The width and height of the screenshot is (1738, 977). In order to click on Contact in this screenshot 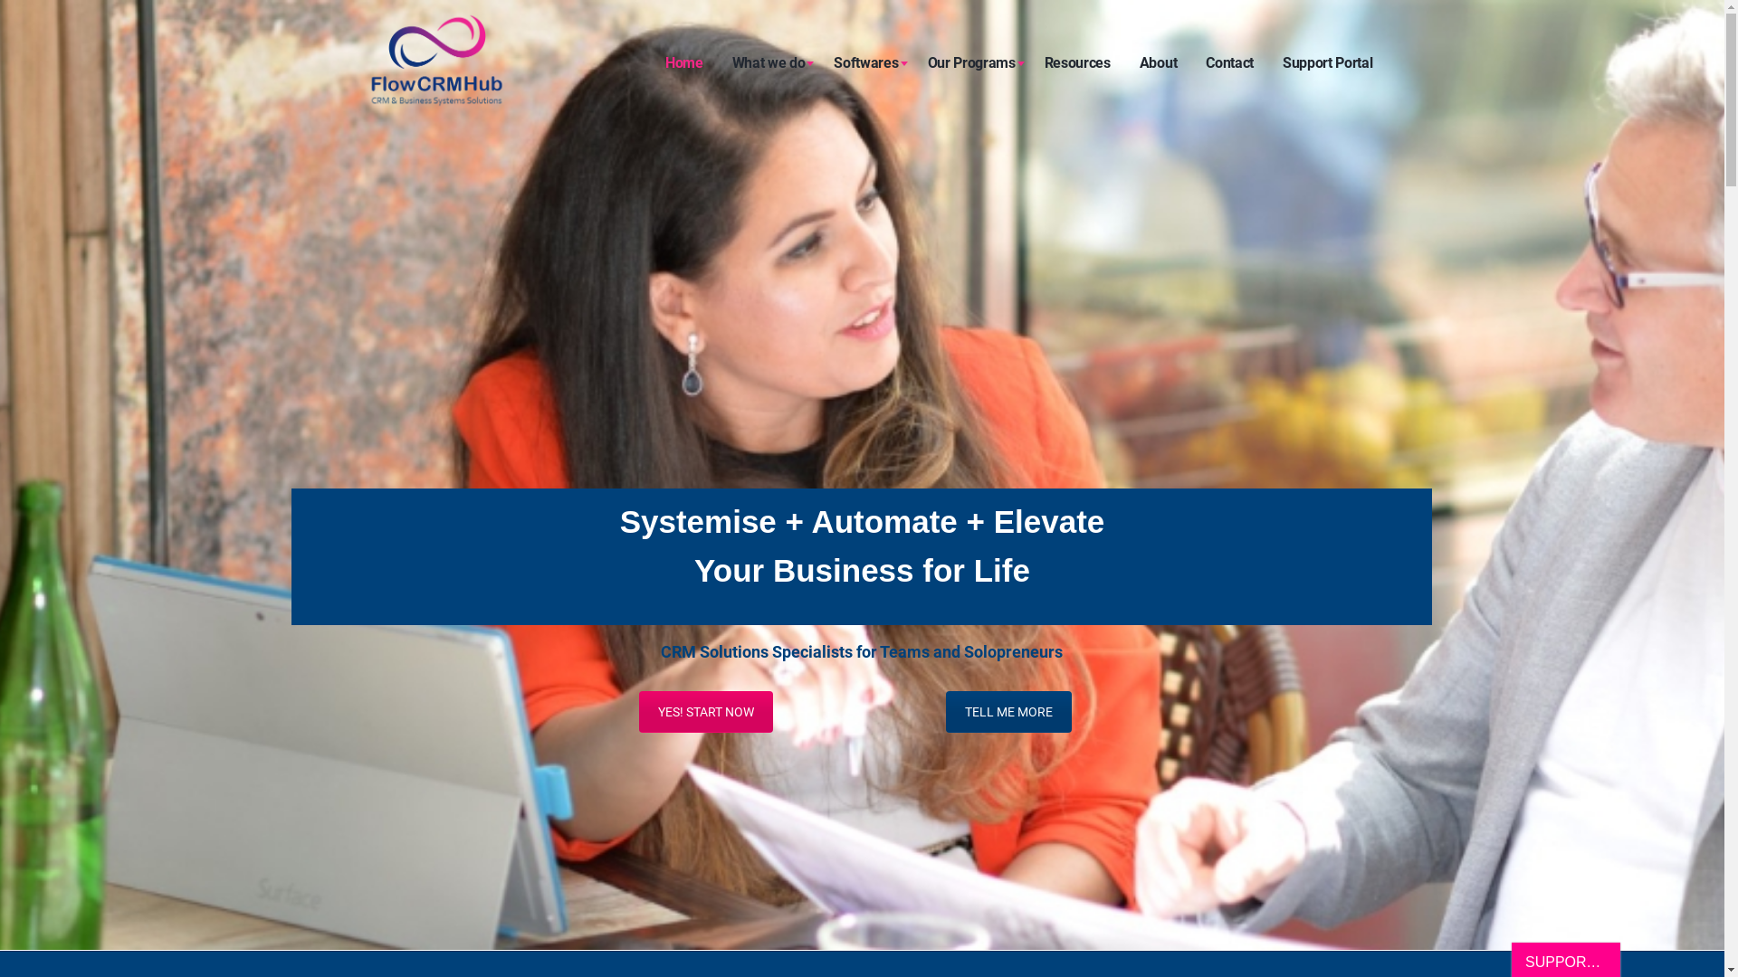, I will do `click(1229, 63)`.